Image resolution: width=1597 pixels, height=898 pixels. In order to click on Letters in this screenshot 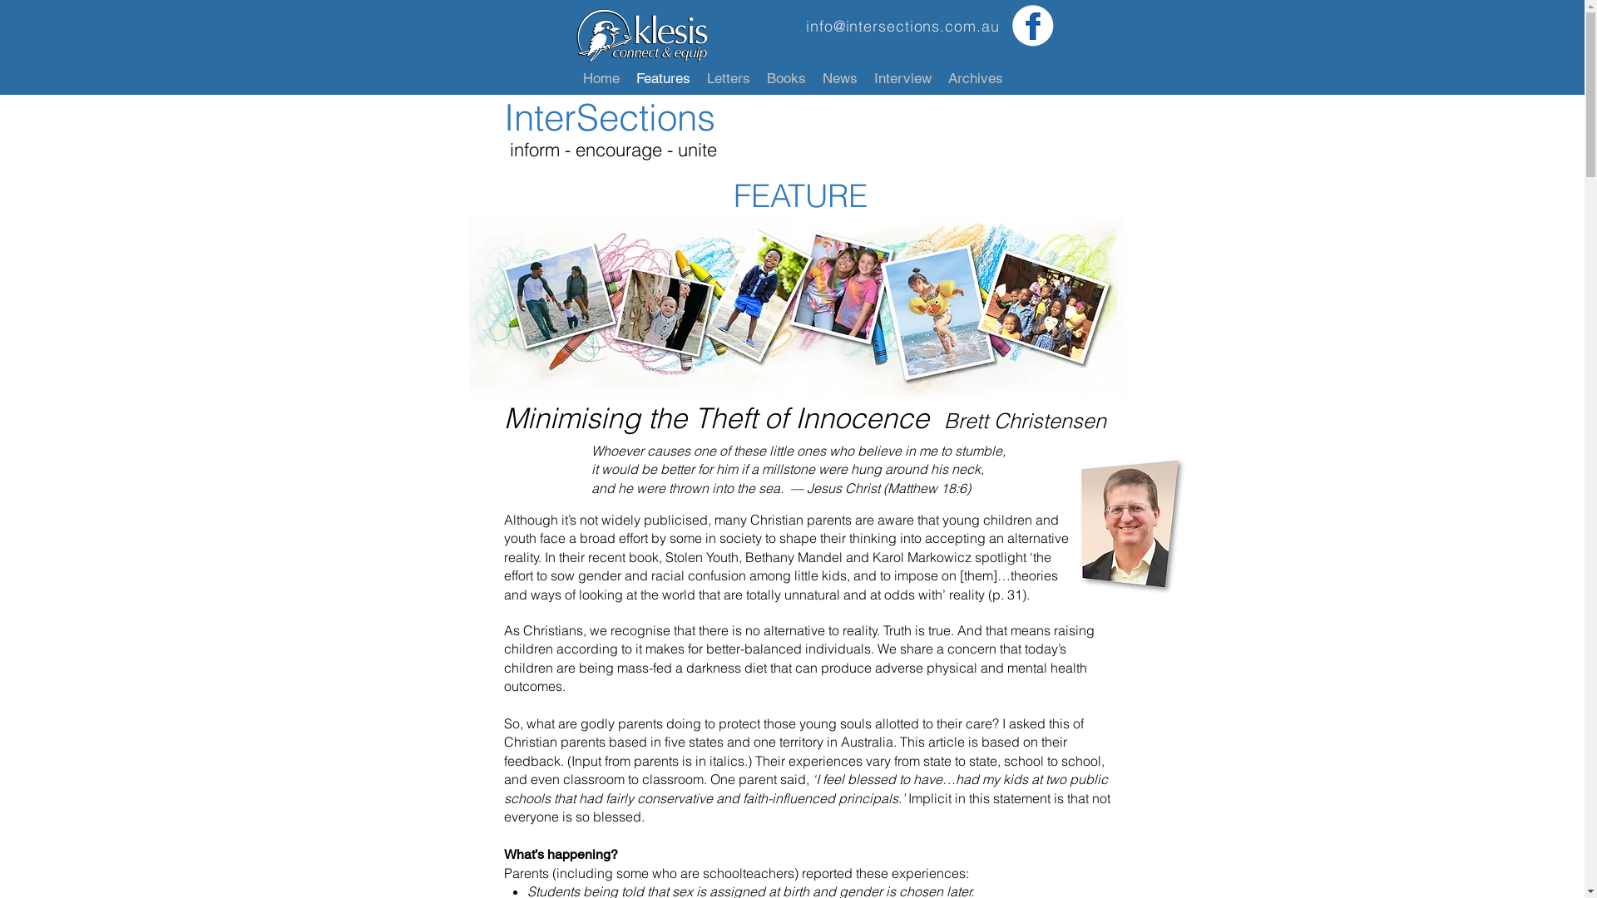, I will do `click(729, 78)`.